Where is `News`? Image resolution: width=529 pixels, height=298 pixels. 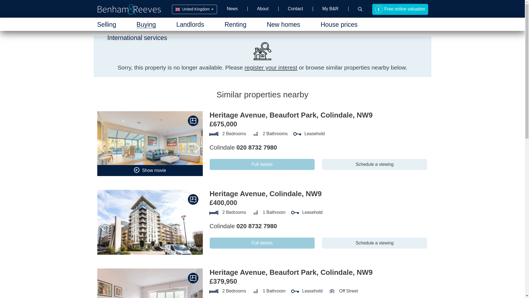
News is located at coordinates (232, 9).